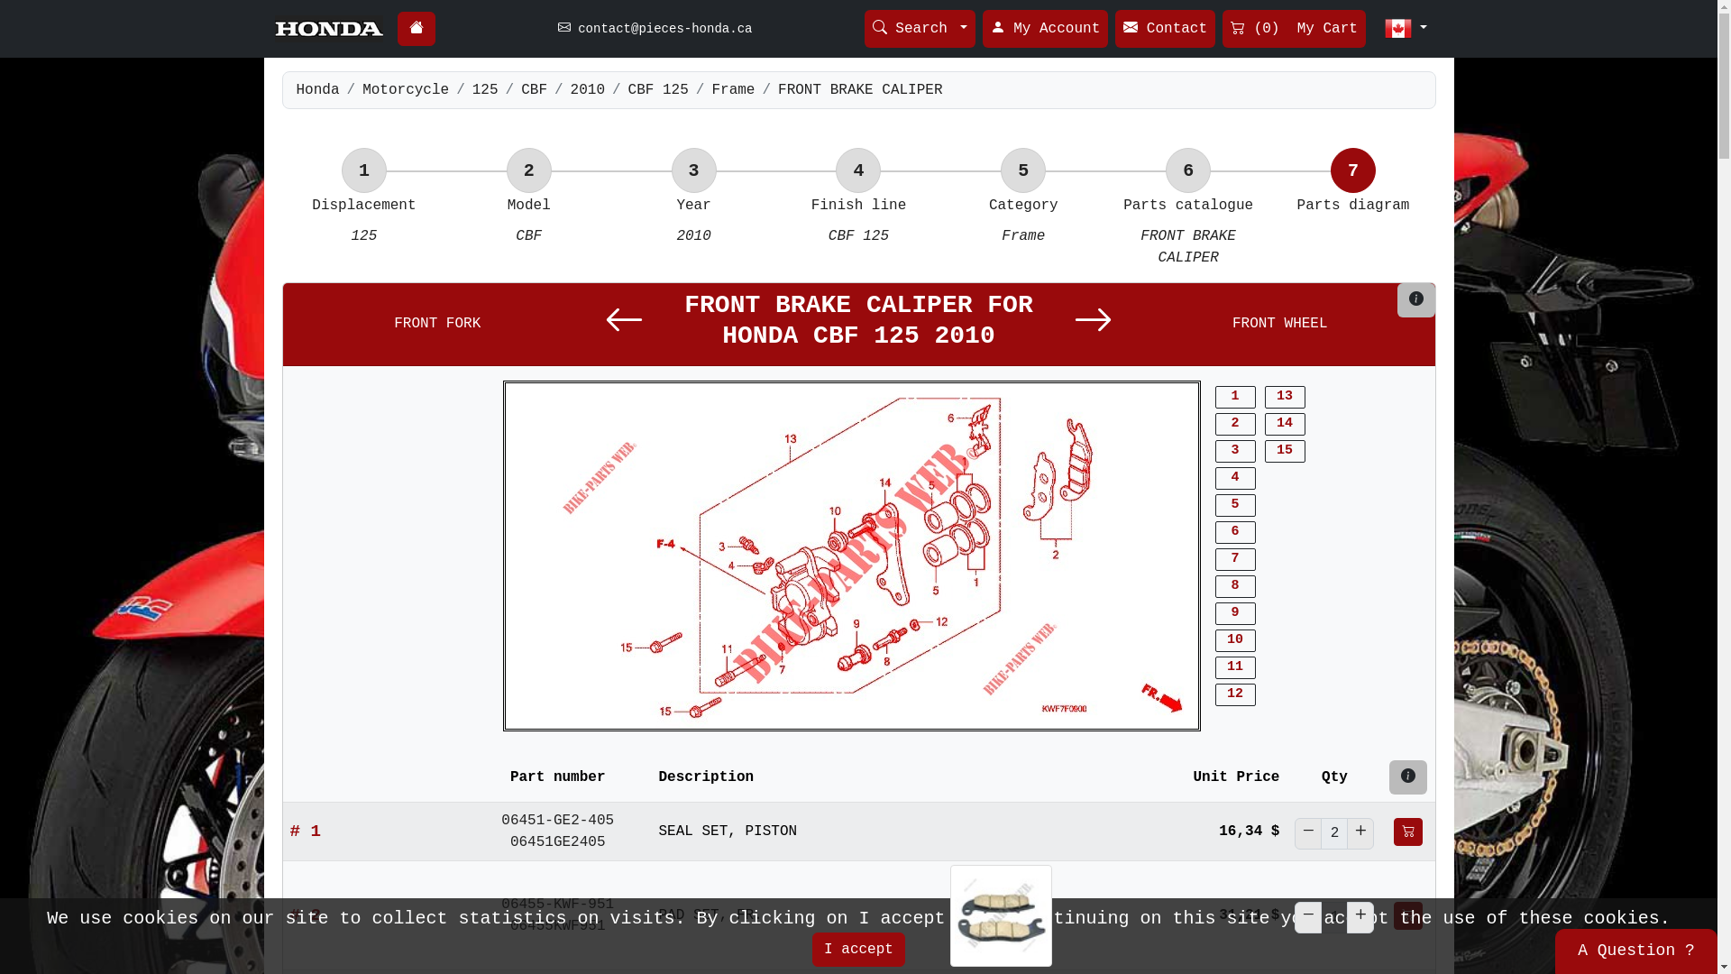  What do you see at coordinates (1353, 170) in the screenshot?
I see `7` at bounding box center [1353, 170].